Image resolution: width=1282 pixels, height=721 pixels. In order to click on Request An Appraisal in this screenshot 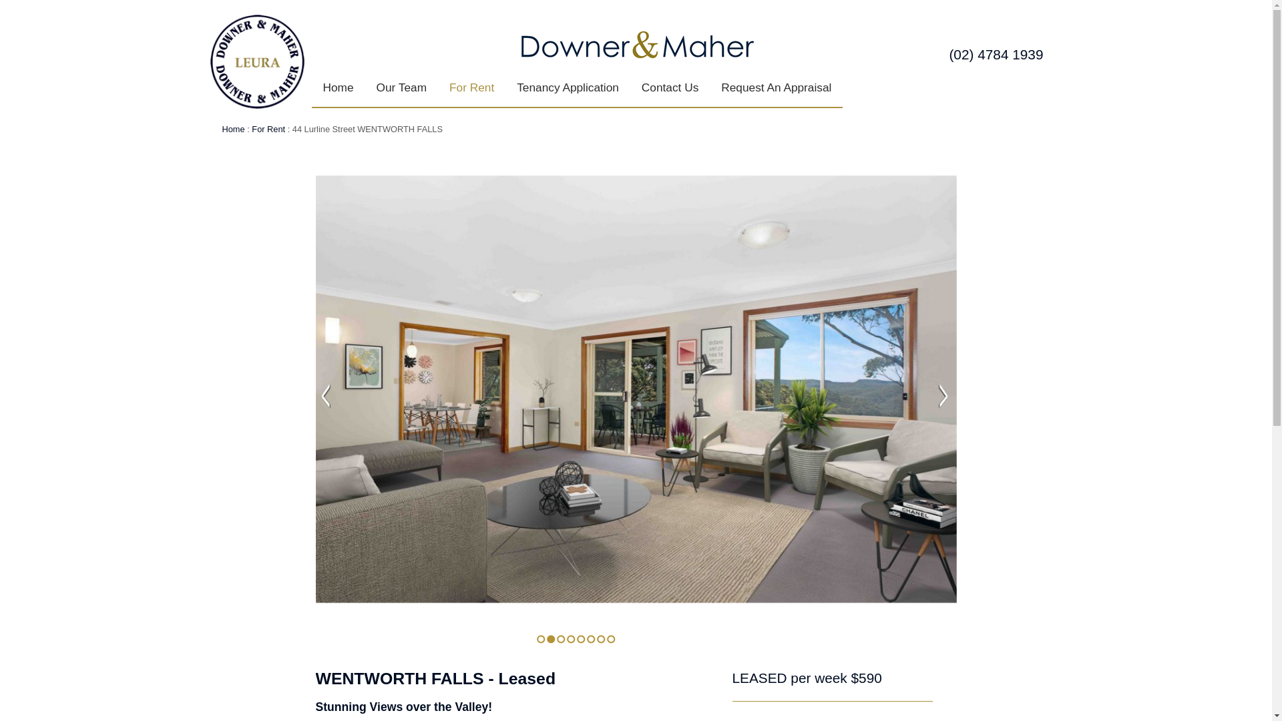, I will do `click(776, 88)`.